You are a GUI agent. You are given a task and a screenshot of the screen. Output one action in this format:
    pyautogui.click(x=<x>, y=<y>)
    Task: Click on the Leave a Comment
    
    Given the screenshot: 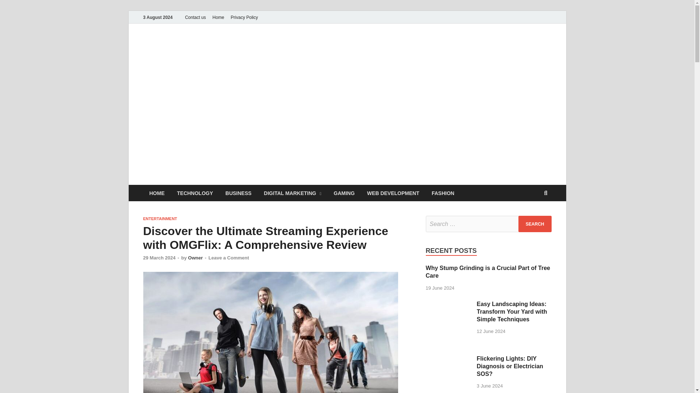 What is the action you would take?
    pyautogui.click(x=229, y=258)
    